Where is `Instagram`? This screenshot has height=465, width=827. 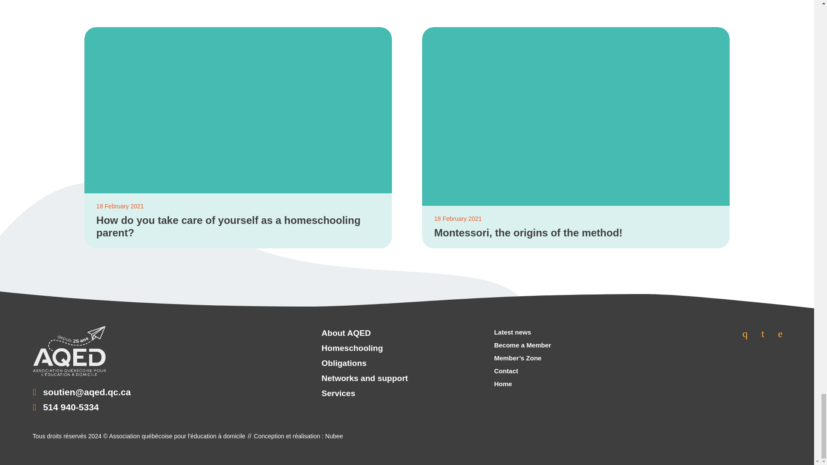
Instagram is located at coordinates (763, 333).